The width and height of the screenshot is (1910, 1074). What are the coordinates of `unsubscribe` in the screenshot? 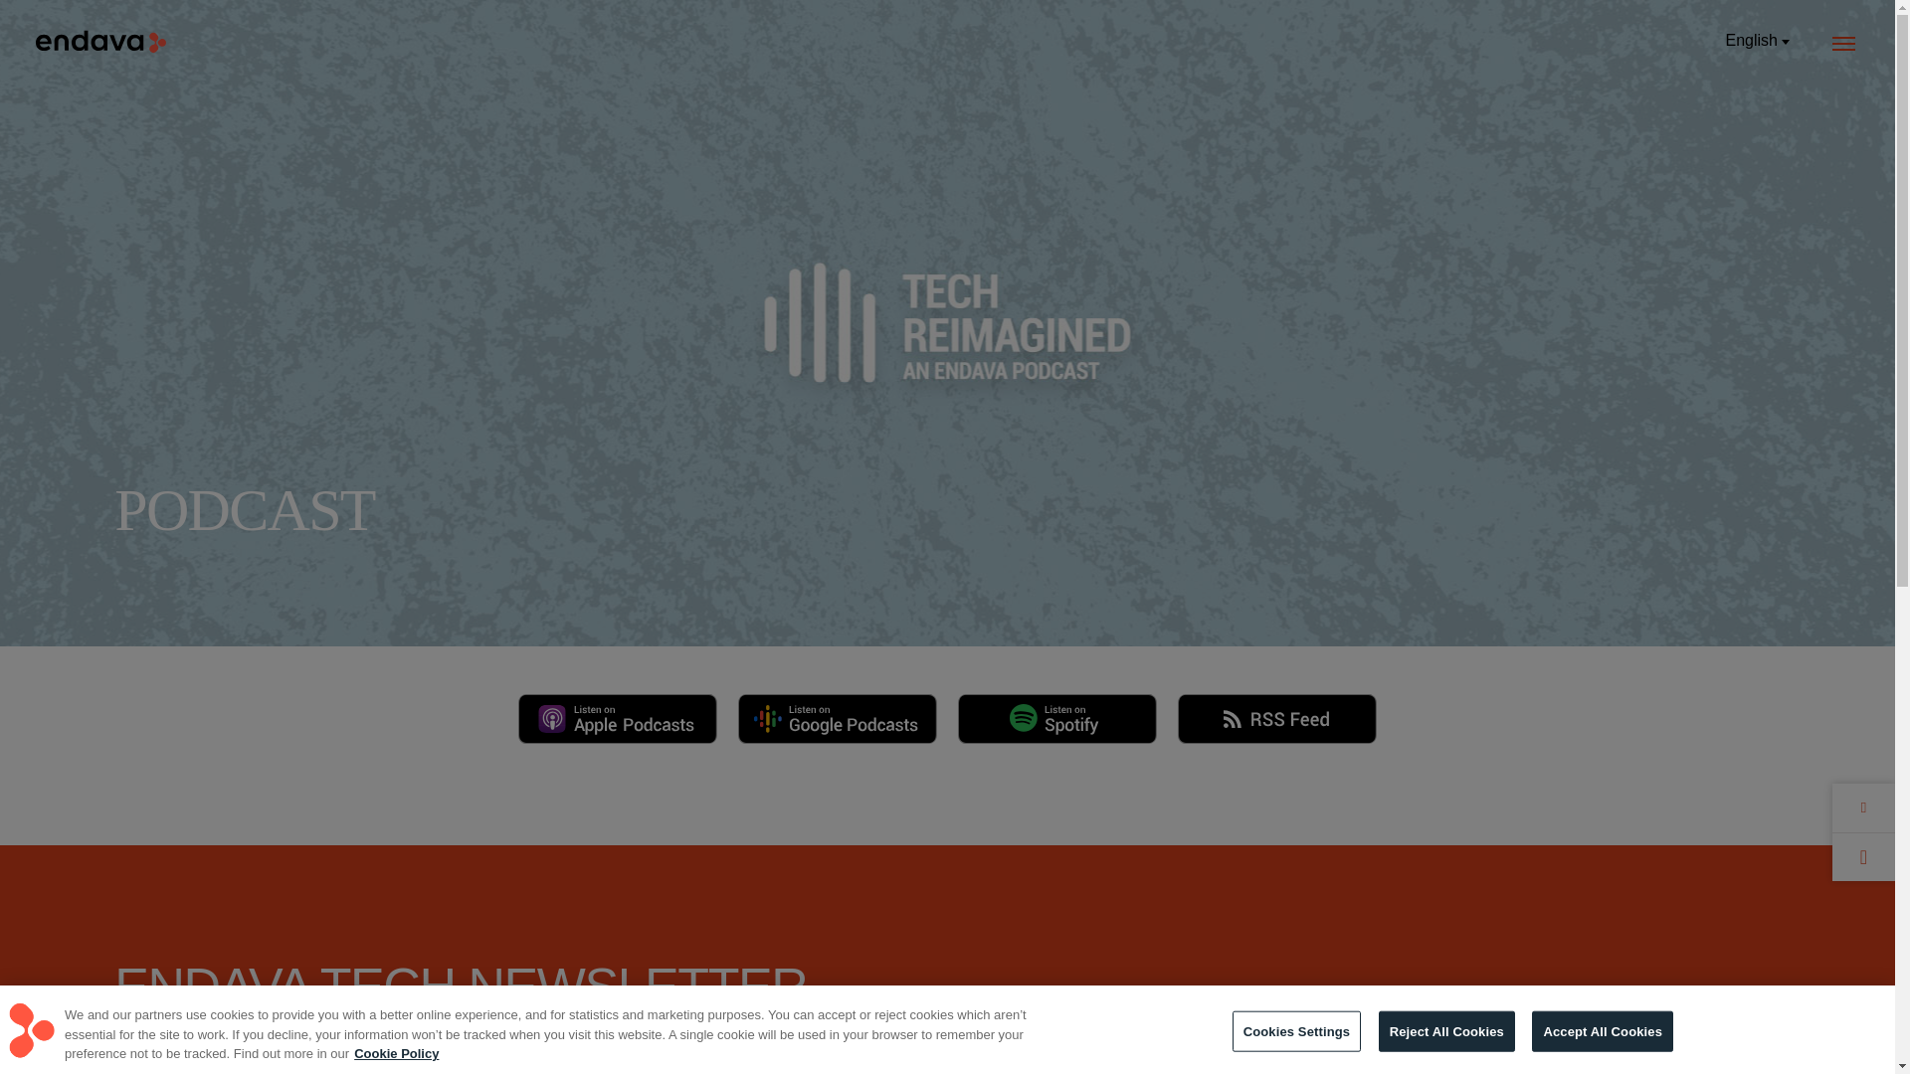 It's located at (667, 1064).